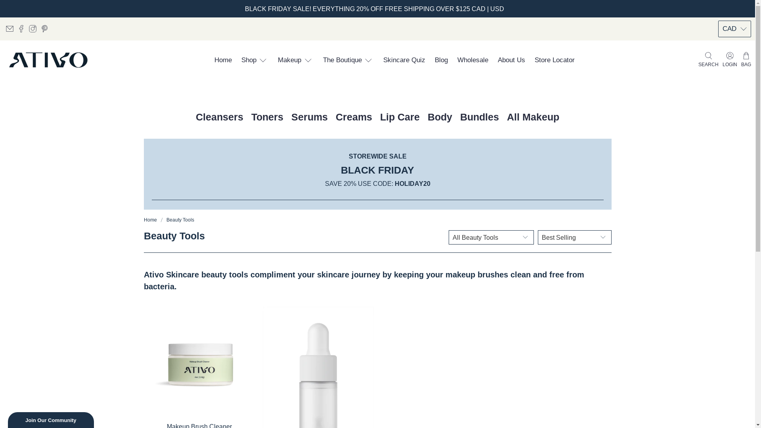 The width and height of the screenshot is (761, 428). I want to click on USD, so click(735, 64).